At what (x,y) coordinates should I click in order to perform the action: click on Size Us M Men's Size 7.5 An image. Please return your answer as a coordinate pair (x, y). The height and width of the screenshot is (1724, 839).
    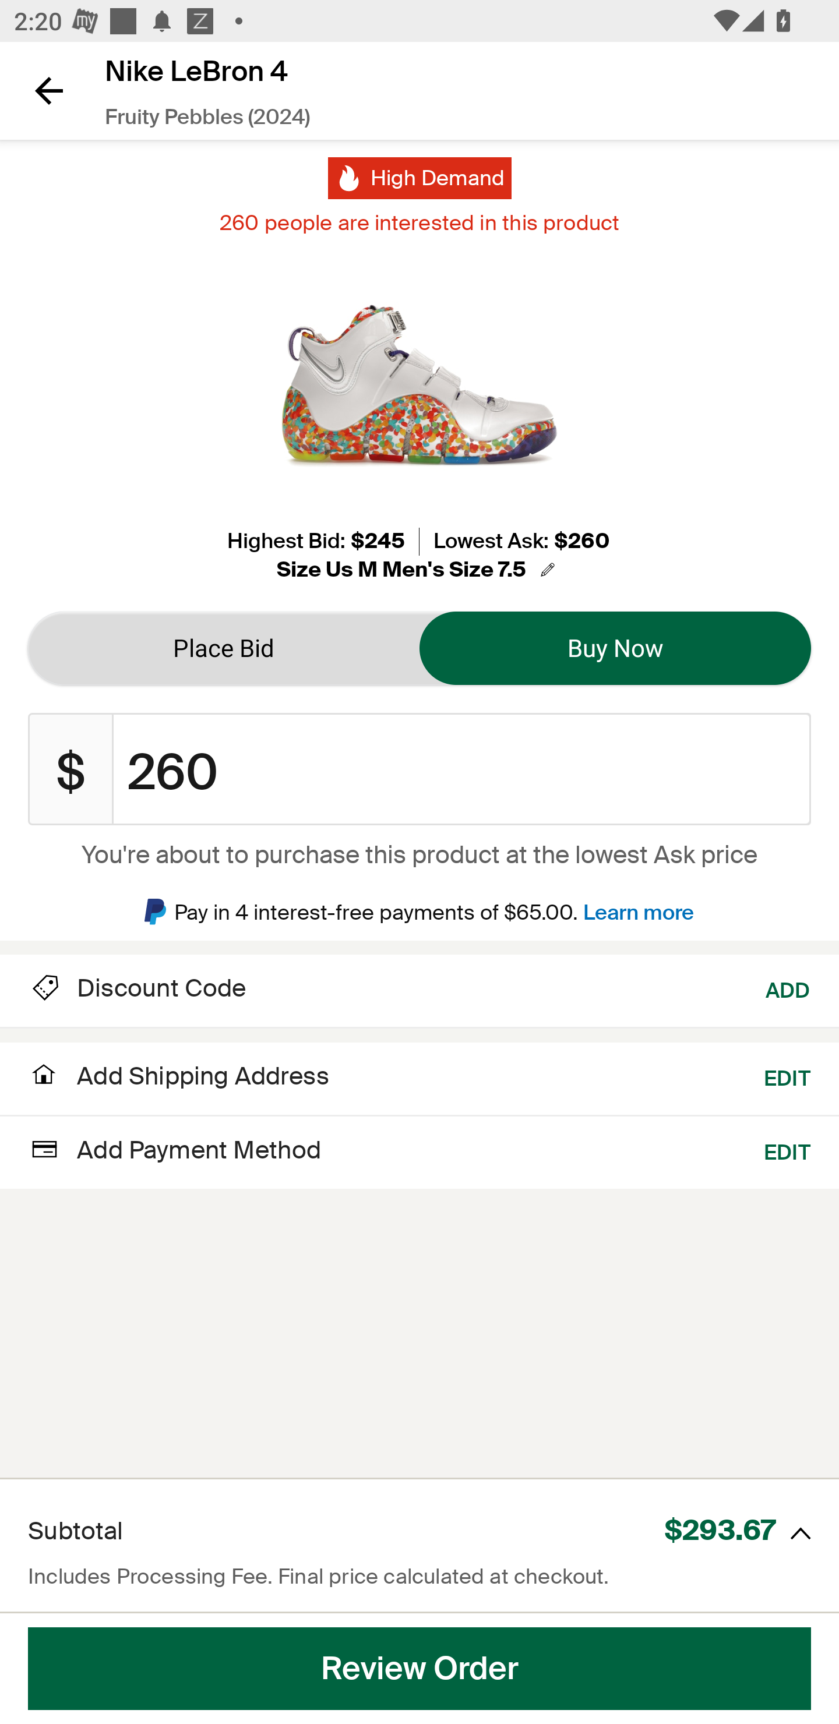
    Looking at the image, I should click on (419, 570).